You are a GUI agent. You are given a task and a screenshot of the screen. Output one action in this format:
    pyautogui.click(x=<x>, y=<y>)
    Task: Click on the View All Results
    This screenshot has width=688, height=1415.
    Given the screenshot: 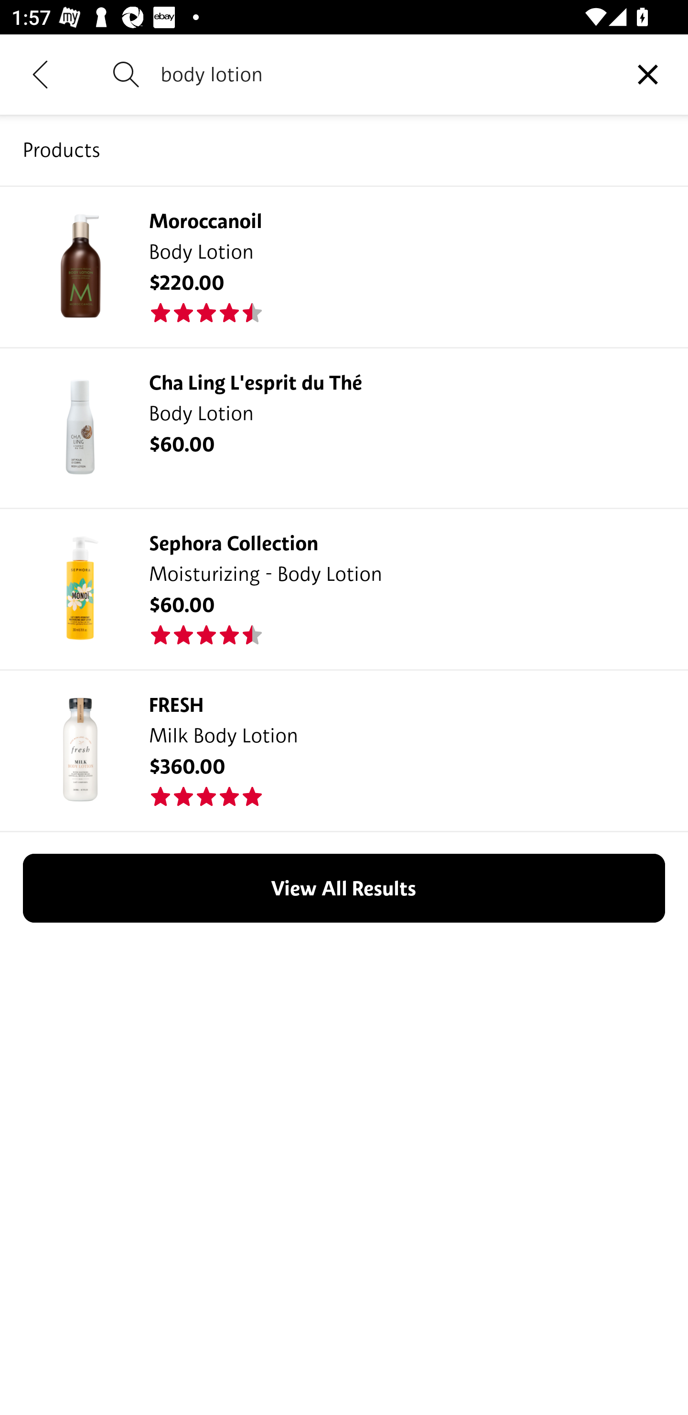 What is the action you would take?
    pyautogui.click(x=344, y=887)
    